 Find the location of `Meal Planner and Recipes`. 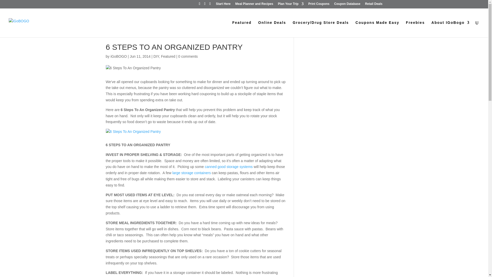

Meal Planner and Recipes is located at coordinates (254, 5).